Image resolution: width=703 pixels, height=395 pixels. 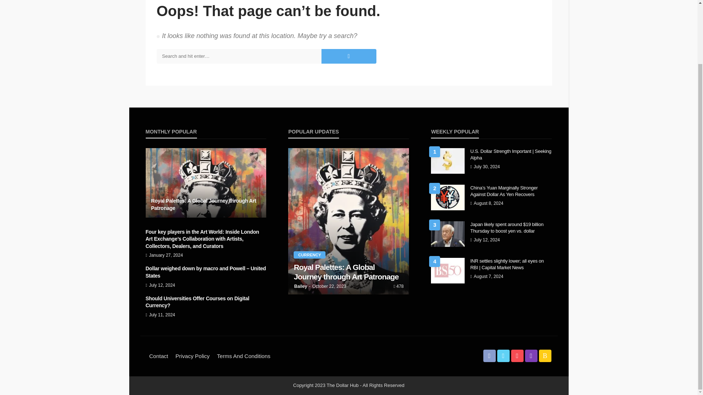 I want to click on Search for:, so click(x=239, y=56).